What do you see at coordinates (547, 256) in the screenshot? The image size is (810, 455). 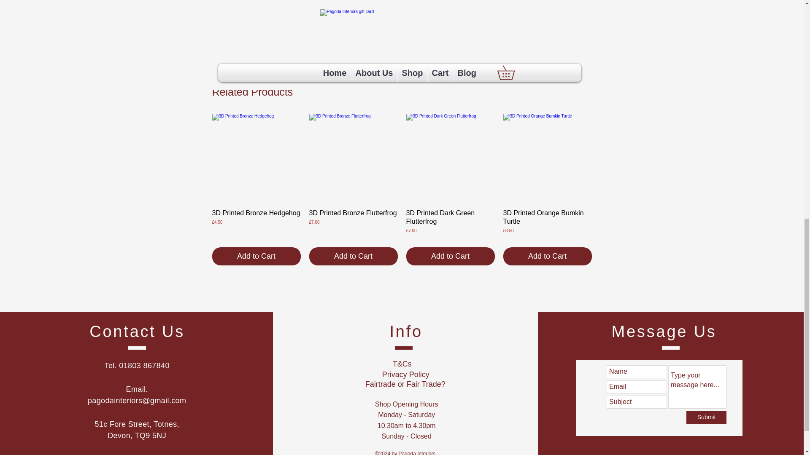 I see `Add to Cart` at bounding box center [547, 256].